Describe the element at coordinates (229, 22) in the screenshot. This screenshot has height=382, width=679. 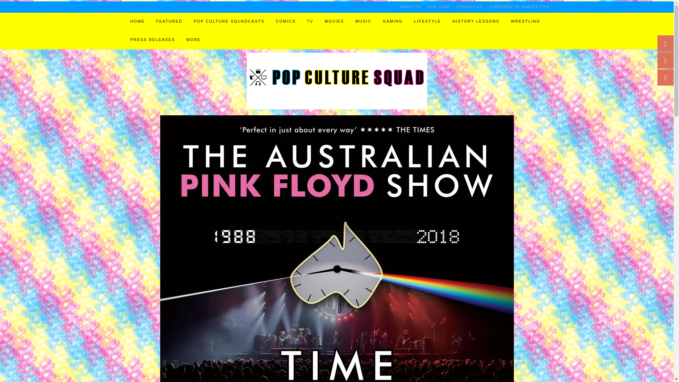
I see `POP CULTURE SQUADCASTS` at that location.